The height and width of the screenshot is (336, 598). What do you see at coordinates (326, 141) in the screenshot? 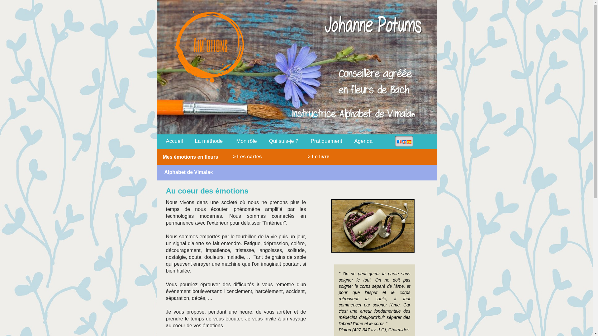
I see `Pratiquement` at bounding box center [326, 141].